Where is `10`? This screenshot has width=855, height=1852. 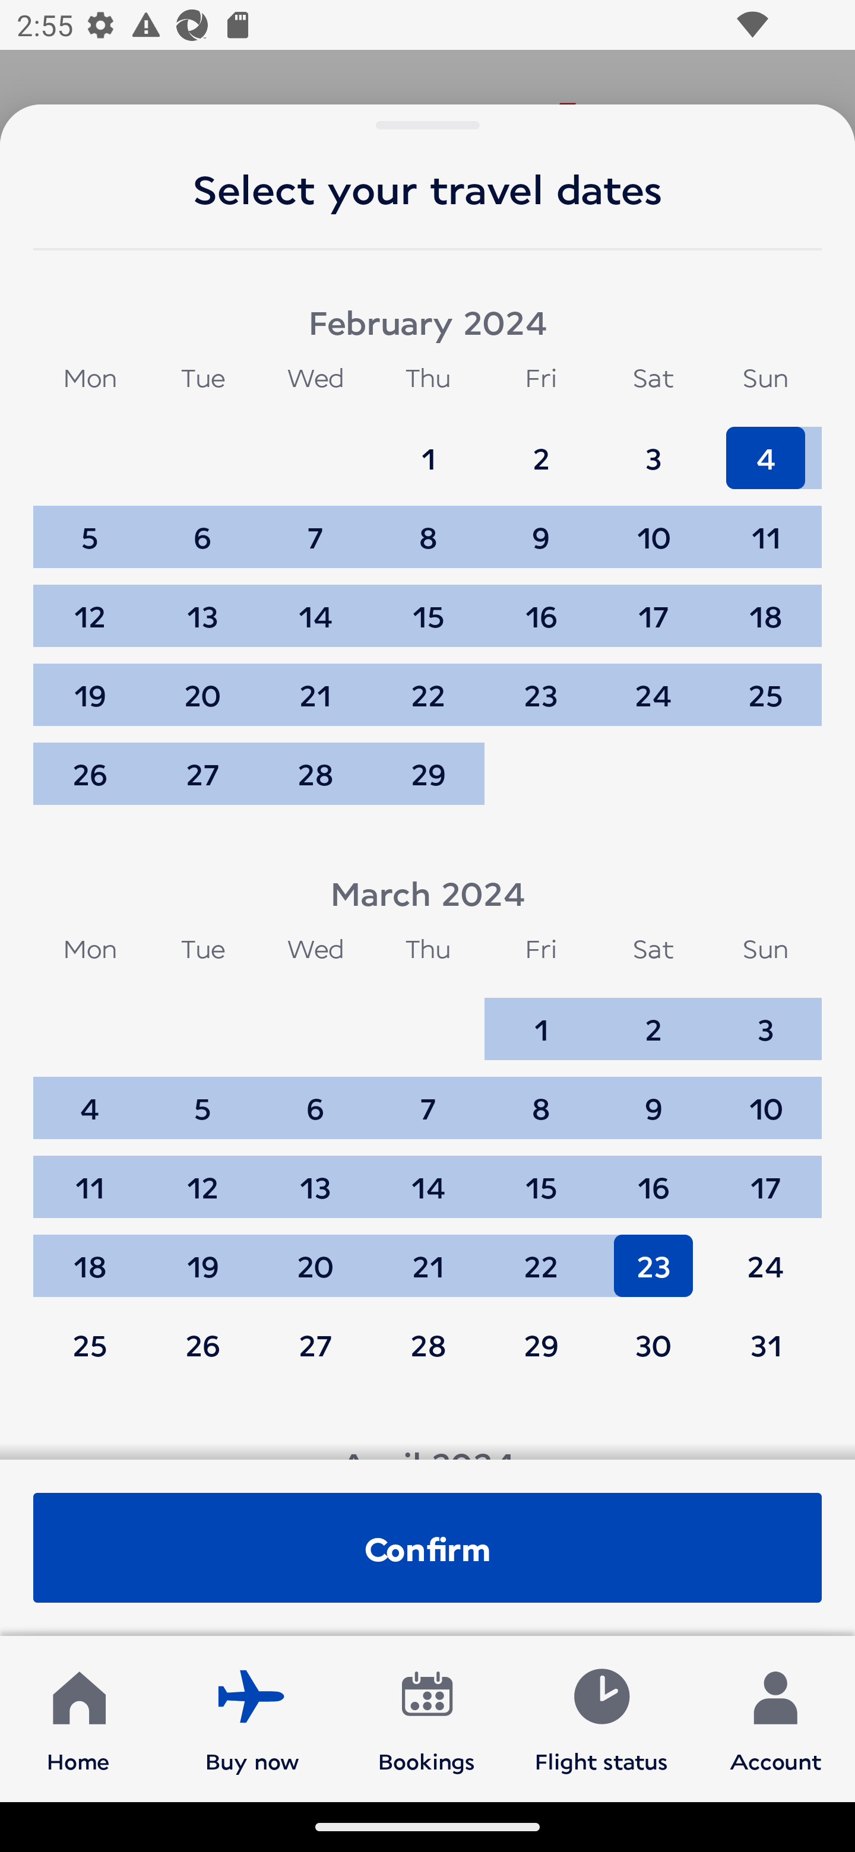
10 is located at coordinates (765, 1097).